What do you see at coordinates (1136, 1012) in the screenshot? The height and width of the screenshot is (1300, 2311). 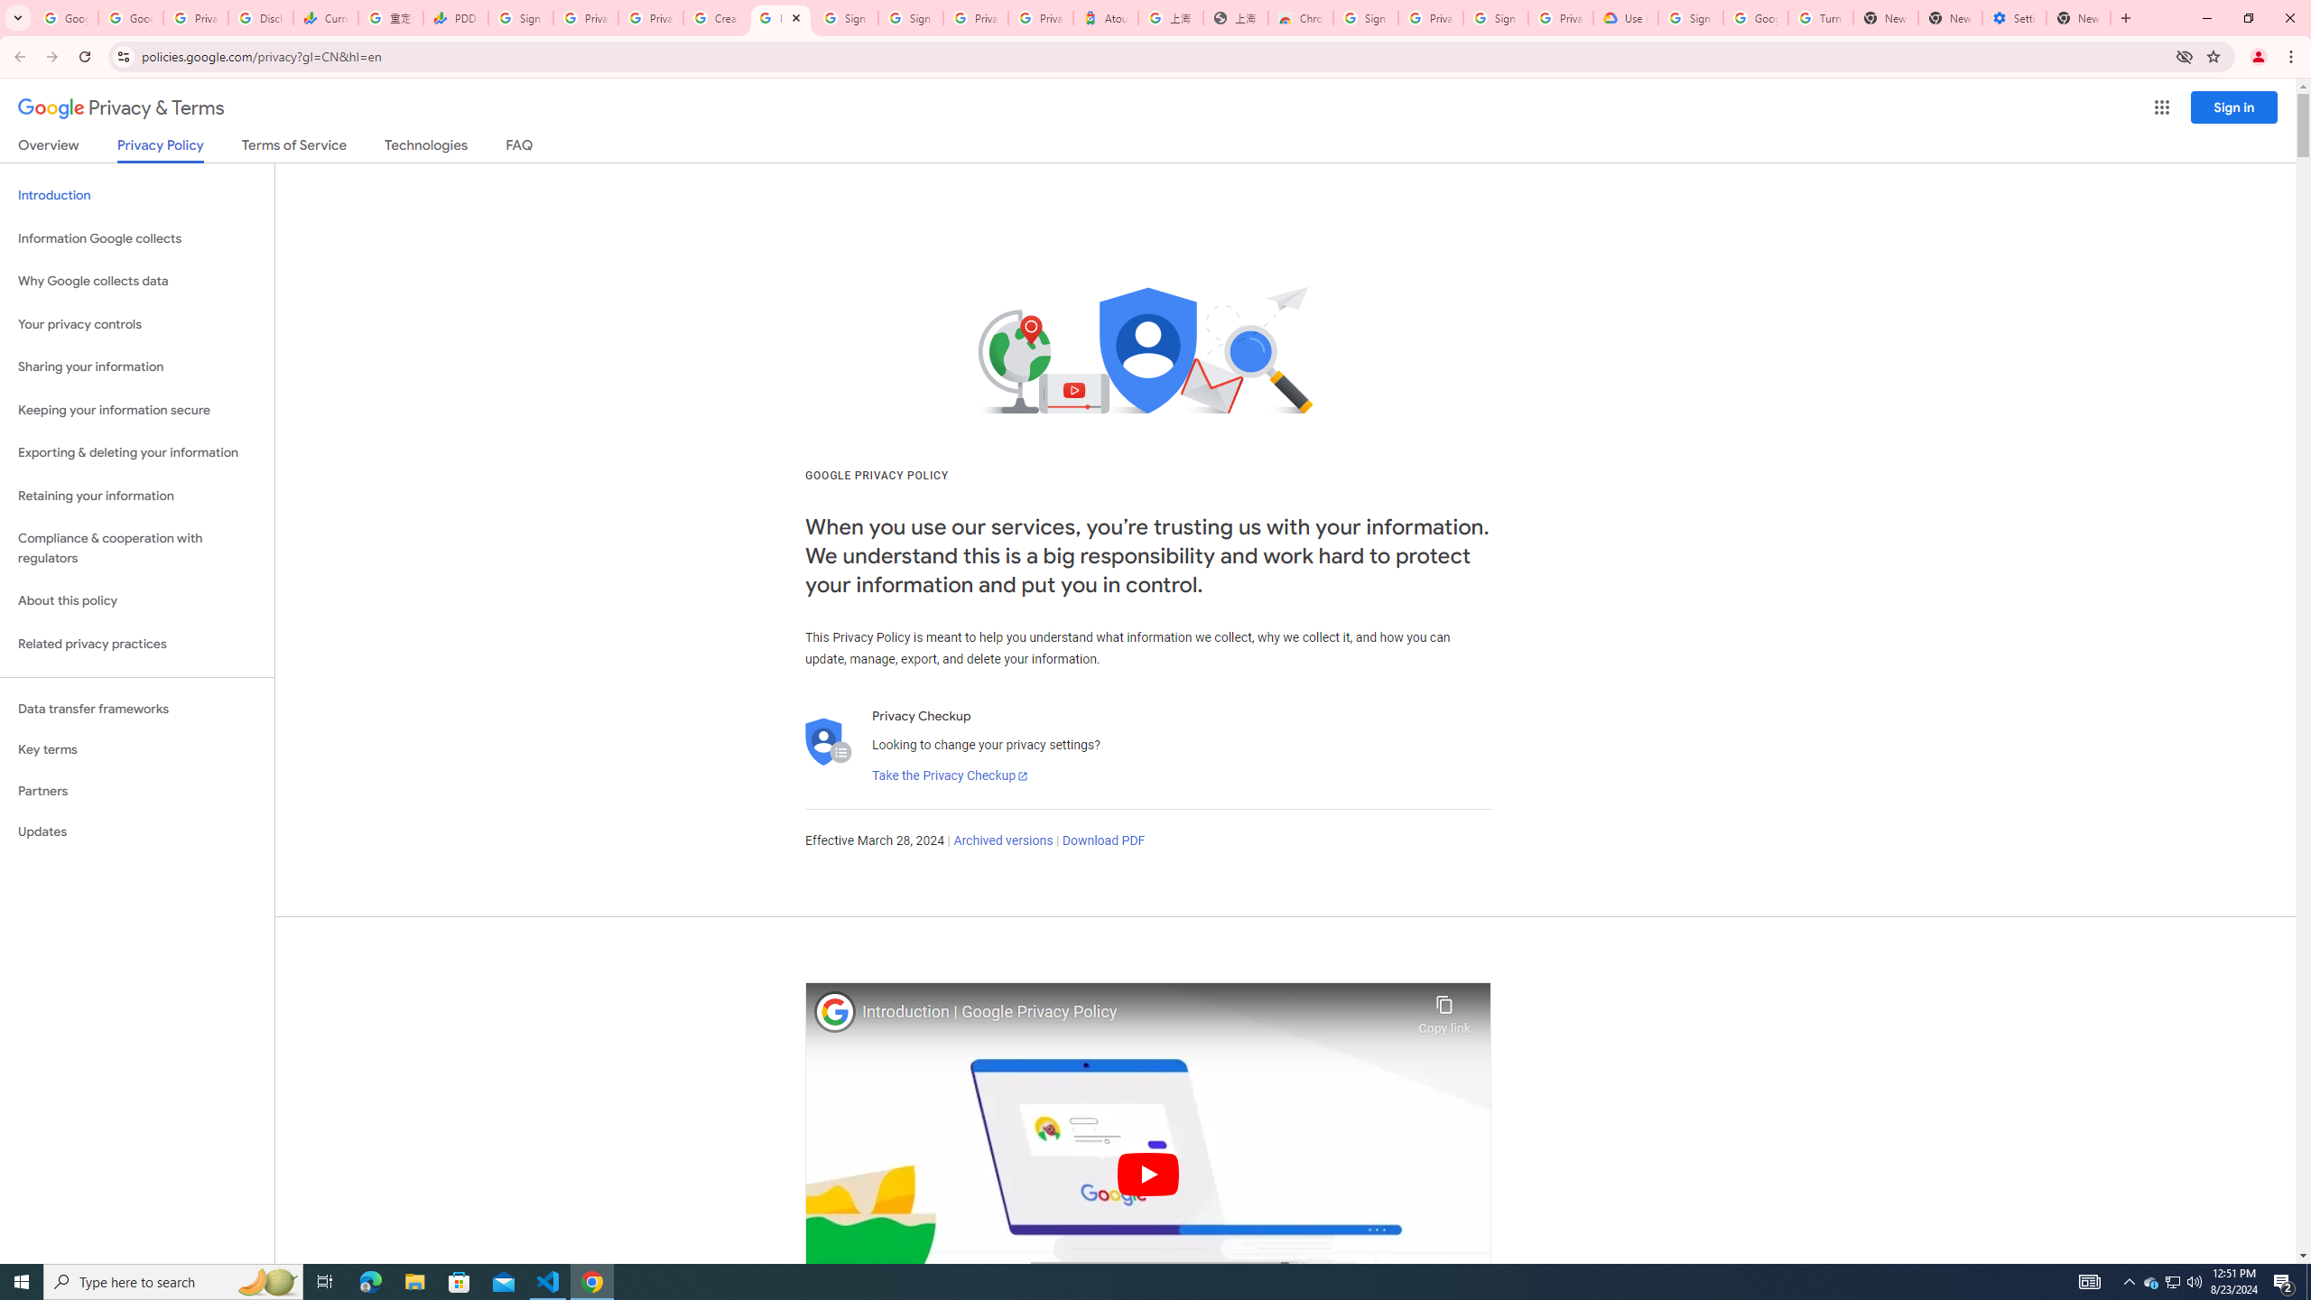 I see `Introduction | Google Privacy Policy` at bounding box center [1136, 1012].